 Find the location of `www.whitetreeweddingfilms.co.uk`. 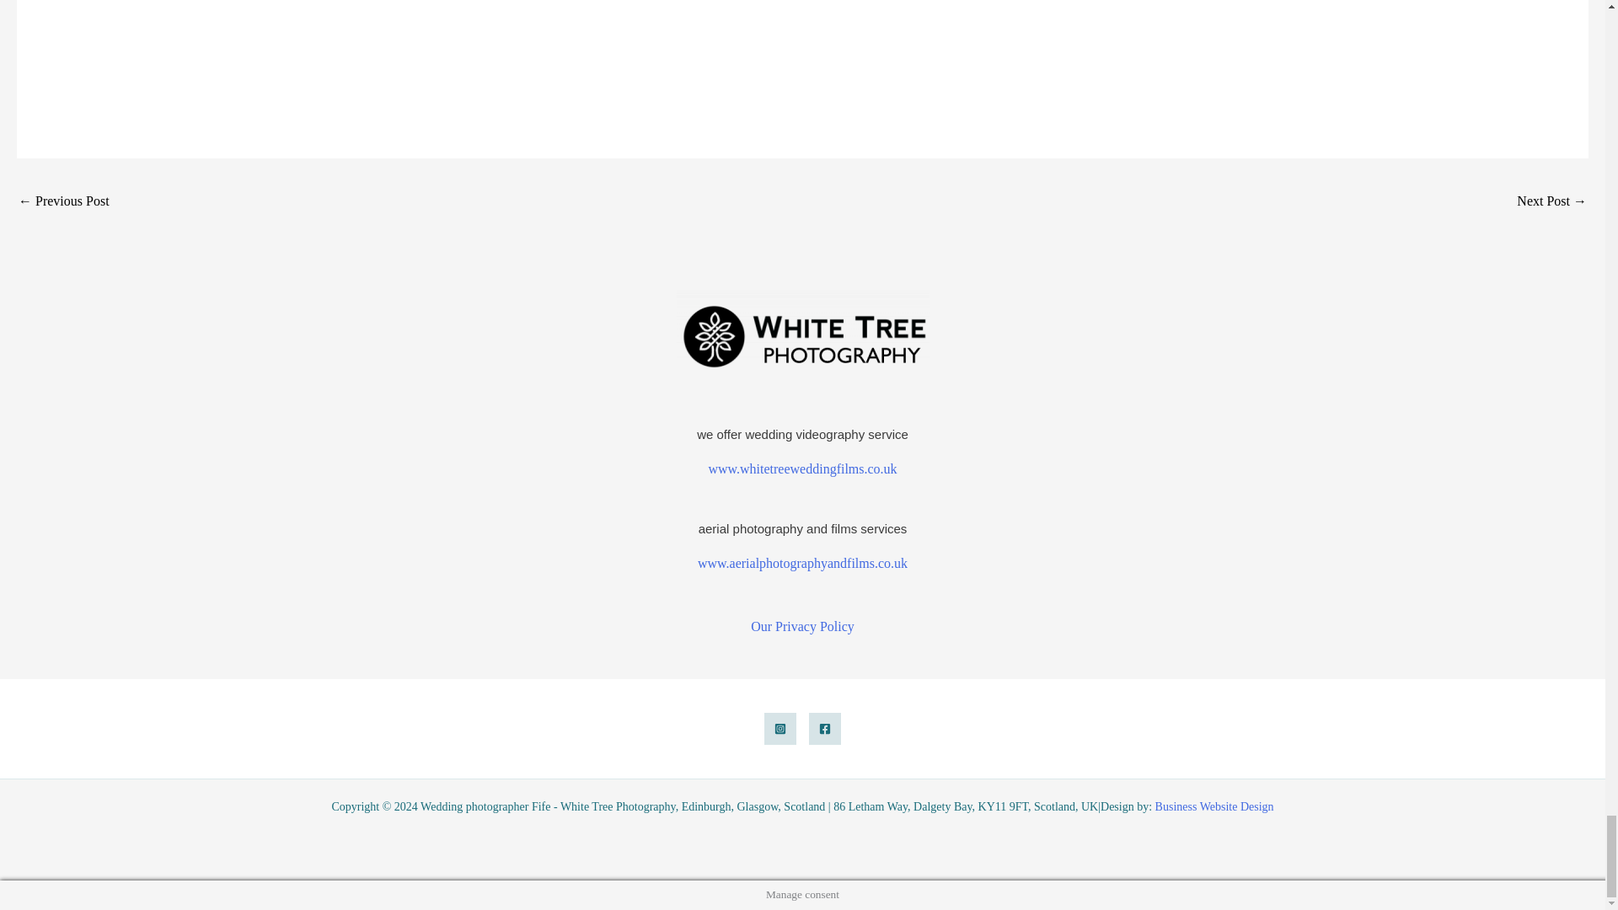

www.whitetreeweddingfilms.co.uk is located at coordinates (802, 468).